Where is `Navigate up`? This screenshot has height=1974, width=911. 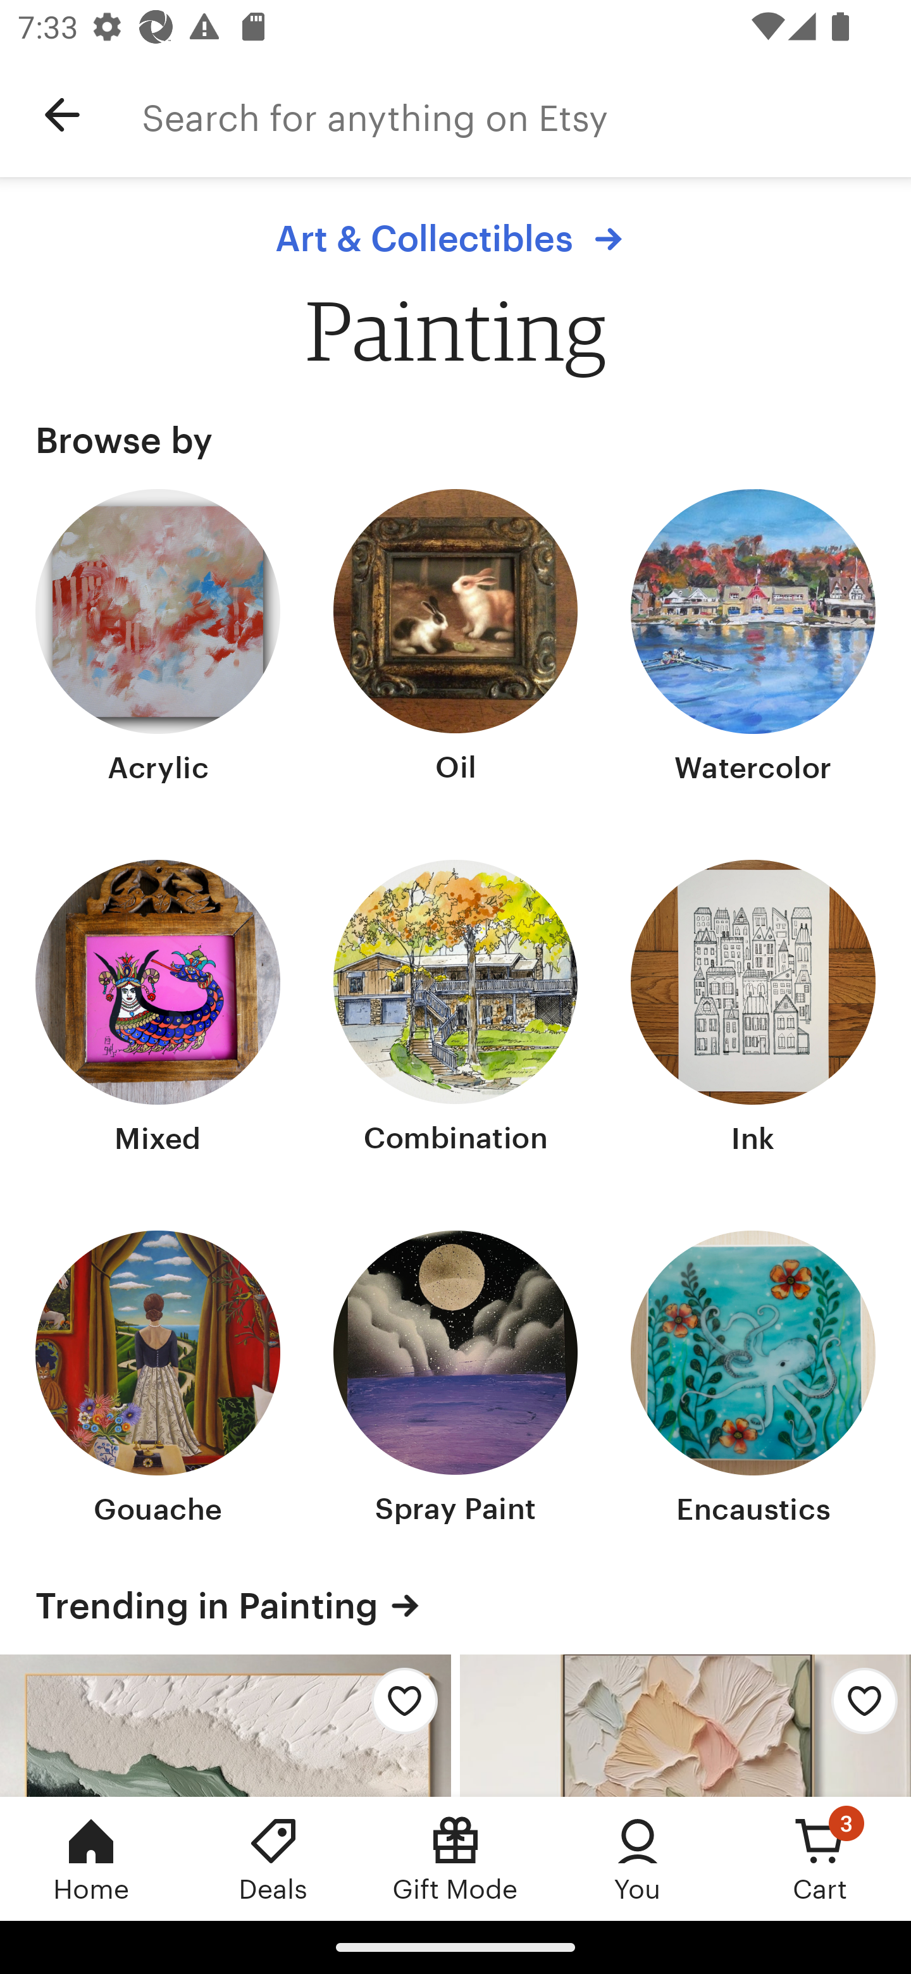
Navigate up is located at coordinates (62, 115).